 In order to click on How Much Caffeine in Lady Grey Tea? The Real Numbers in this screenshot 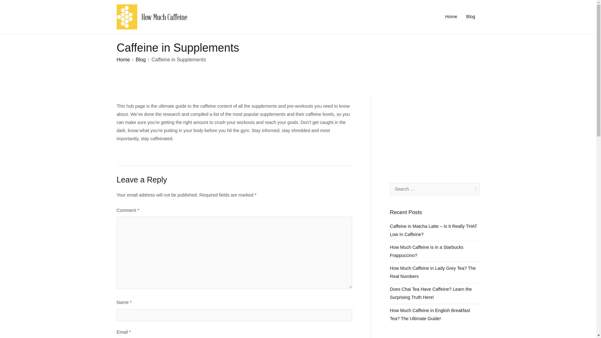, I will do `click(435, 272)`.